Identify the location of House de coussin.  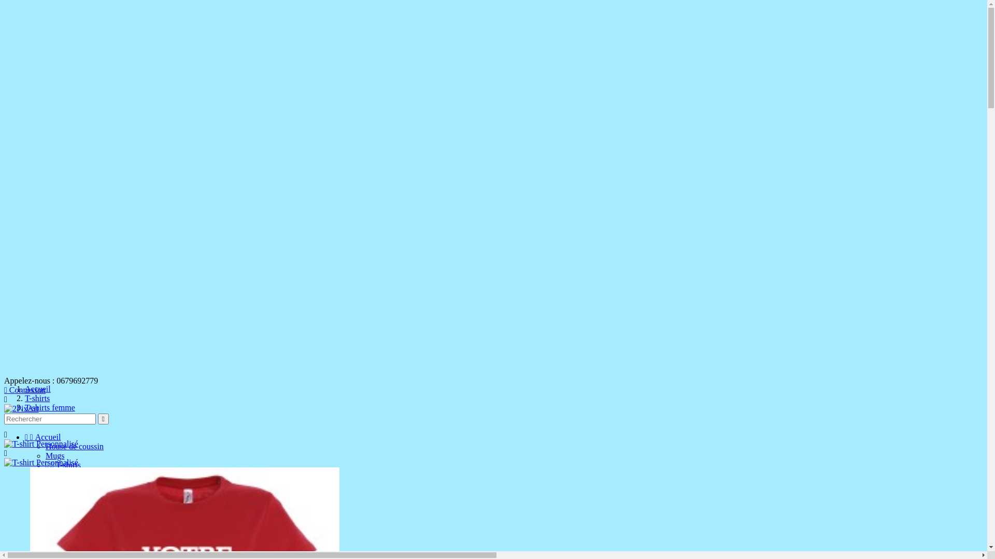
(75, 446).